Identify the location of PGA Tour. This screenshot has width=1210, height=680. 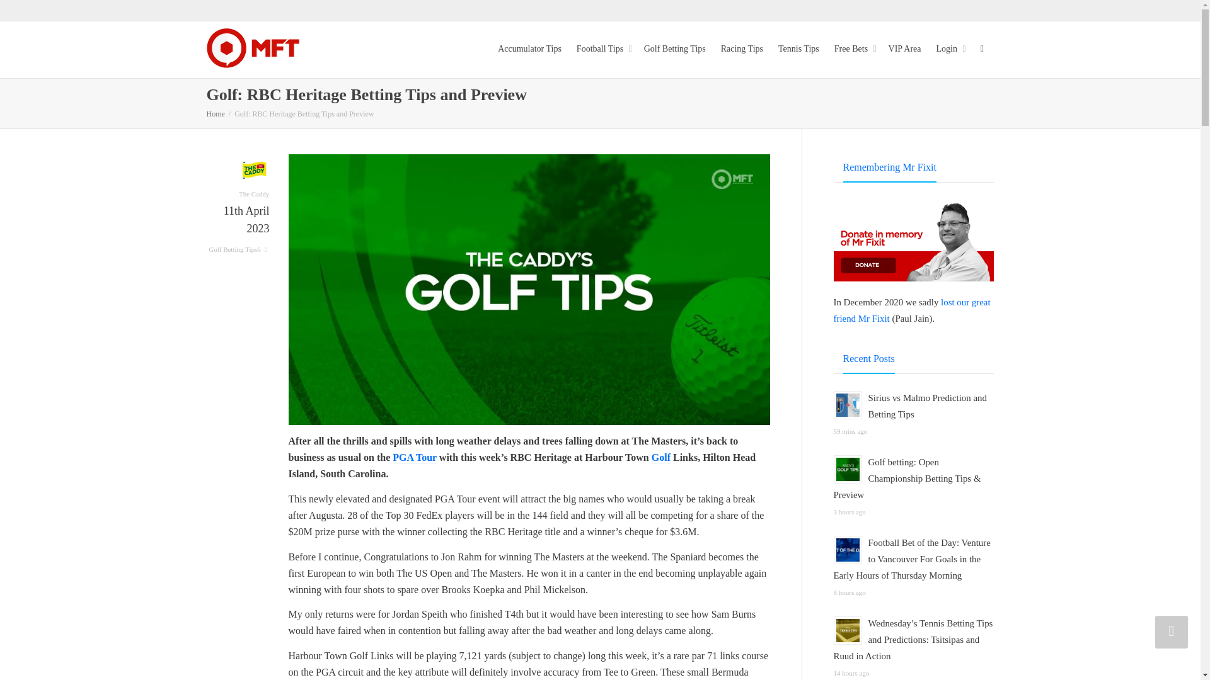
(415, 457).